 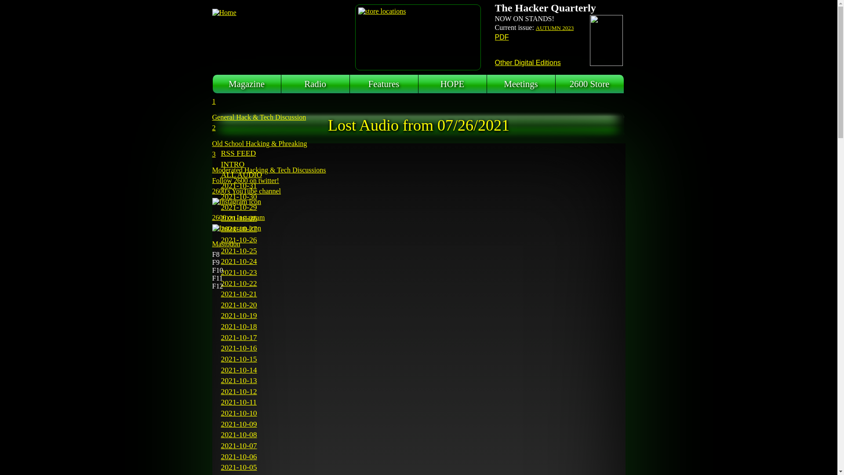 What do you see at coordinates (269, 162) in the screenshot?
I see `3

Moderated Hacking & Tech Discussions` at bounding box center [269, 162].